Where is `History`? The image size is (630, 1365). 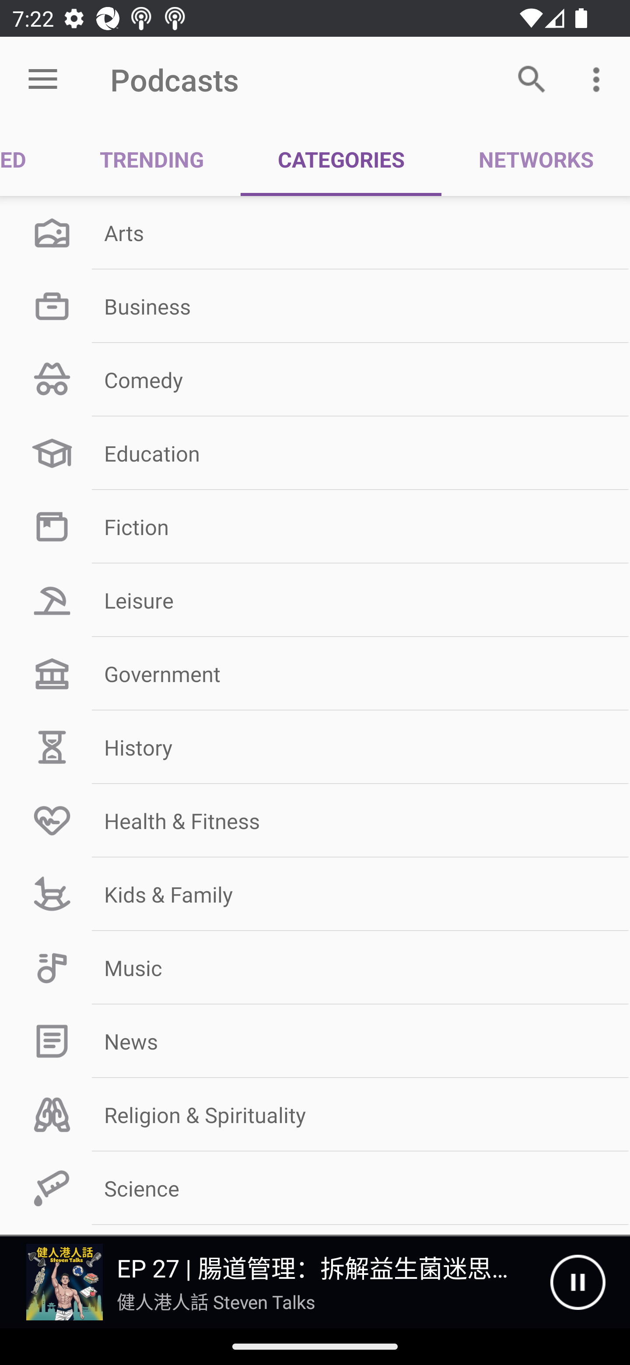
History is located at coordinates (315, 747).